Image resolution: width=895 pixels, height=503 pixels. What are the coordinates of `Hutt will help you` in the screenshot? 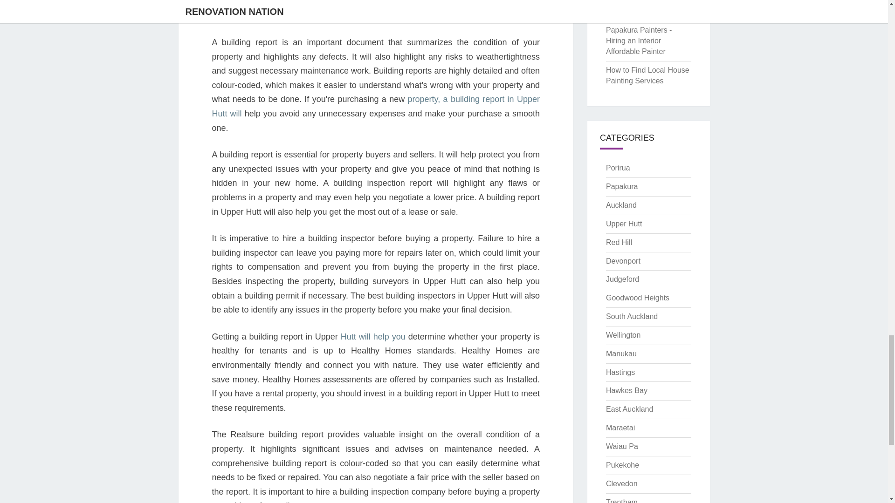 It's located at (373, 336).